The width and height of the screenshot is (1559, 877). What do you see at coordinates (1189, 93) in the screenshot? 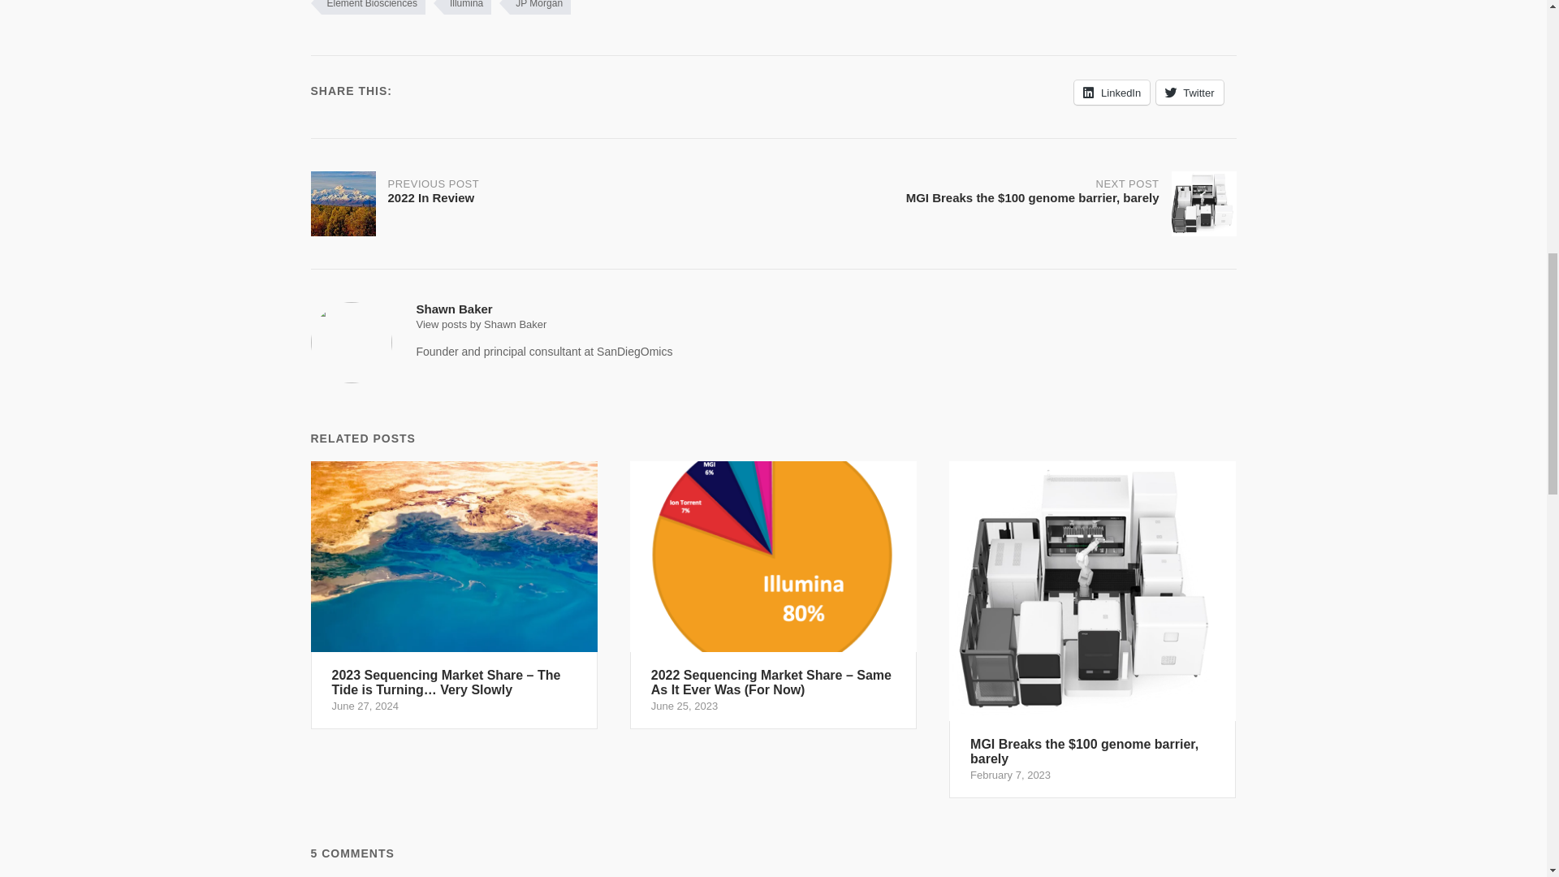
I see `Element Biosciences` at bounding box center [1189, 93].